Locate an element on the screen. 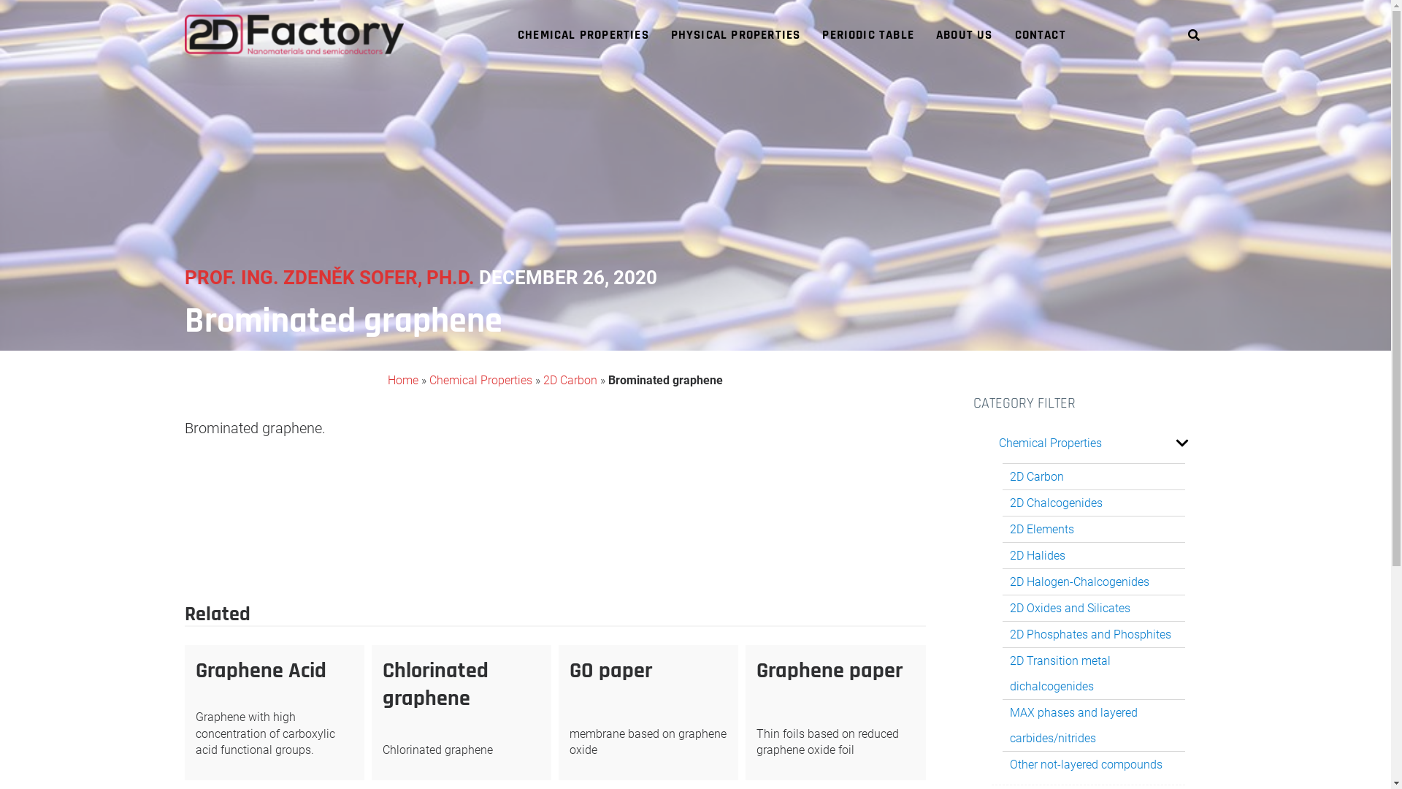 This screenshot has height=789, width=1402. Graphene paper is located at coordinates (830, 671).